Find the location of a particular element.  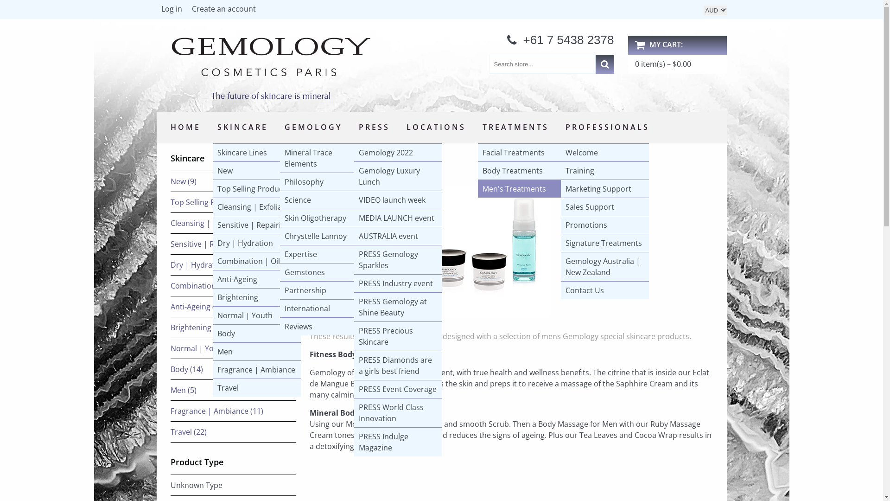

Chrystelle Lannoy is located at coordinates (324, 236).